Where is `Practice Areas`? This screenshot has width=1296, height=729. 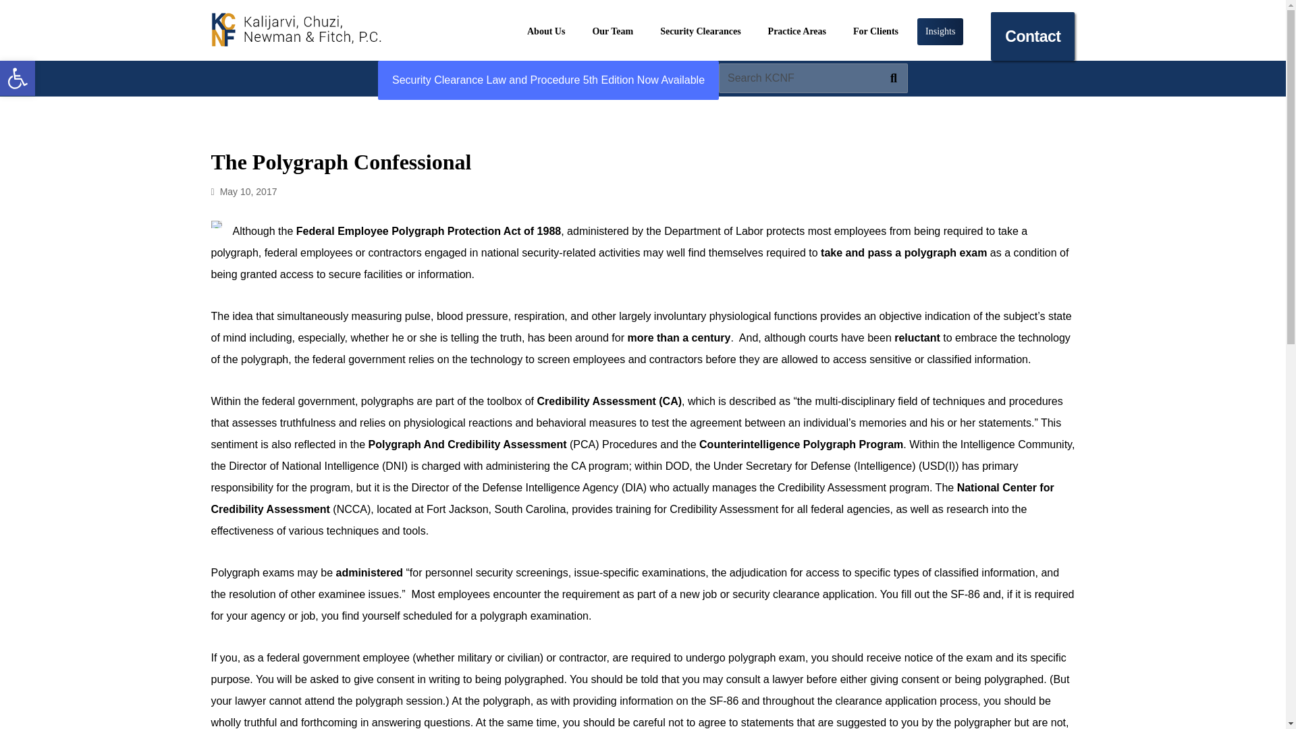 Practice Areas is located at coordinates (546, 31).